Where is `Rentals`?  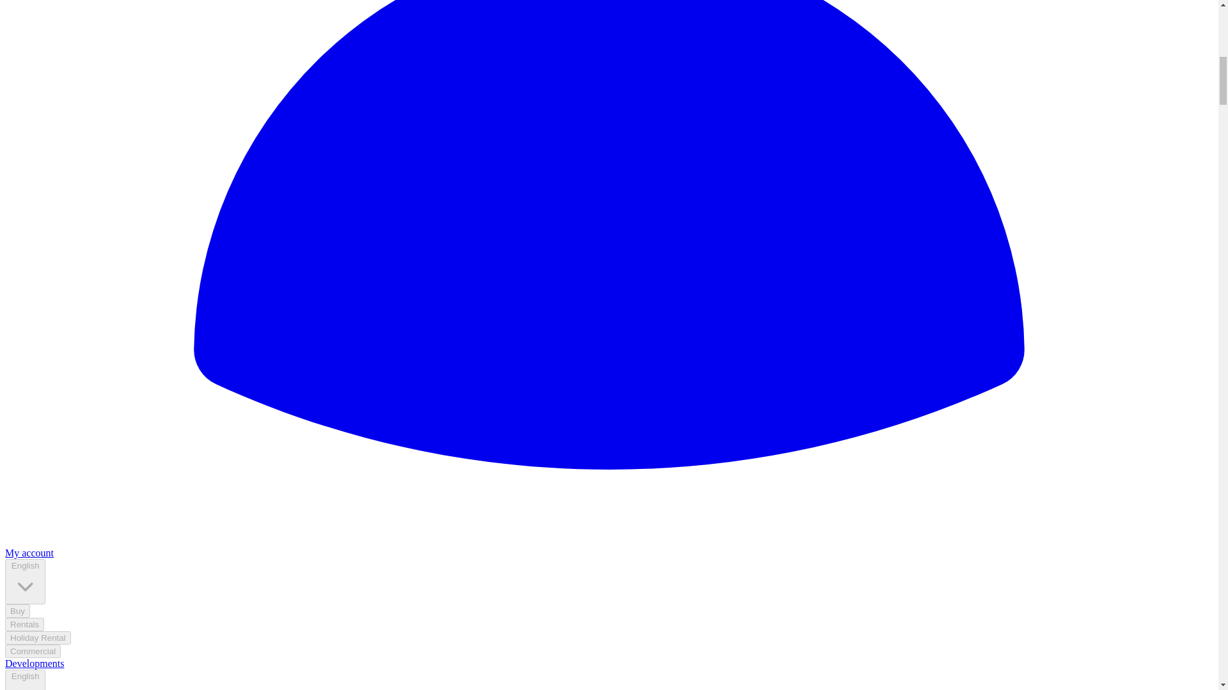 Rentals is located at coordinates (24, 624).